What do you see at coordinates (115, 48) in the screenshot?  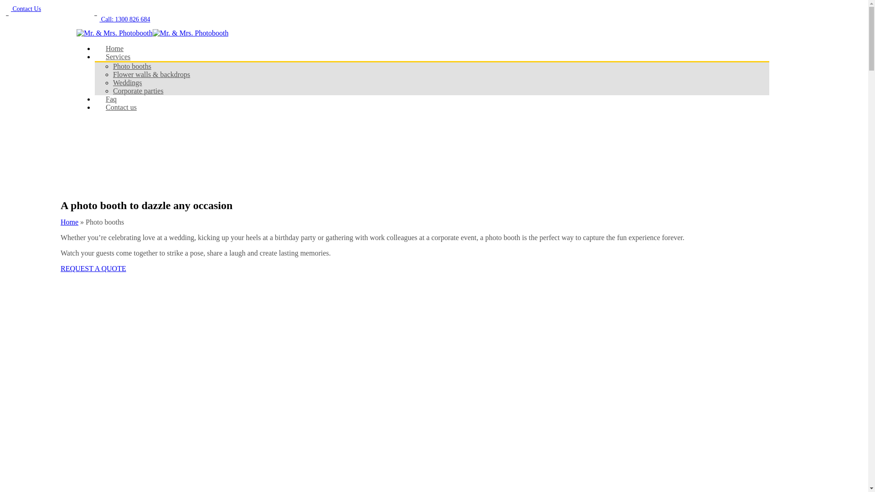 I see `Home` at bounding box center [115, 48].